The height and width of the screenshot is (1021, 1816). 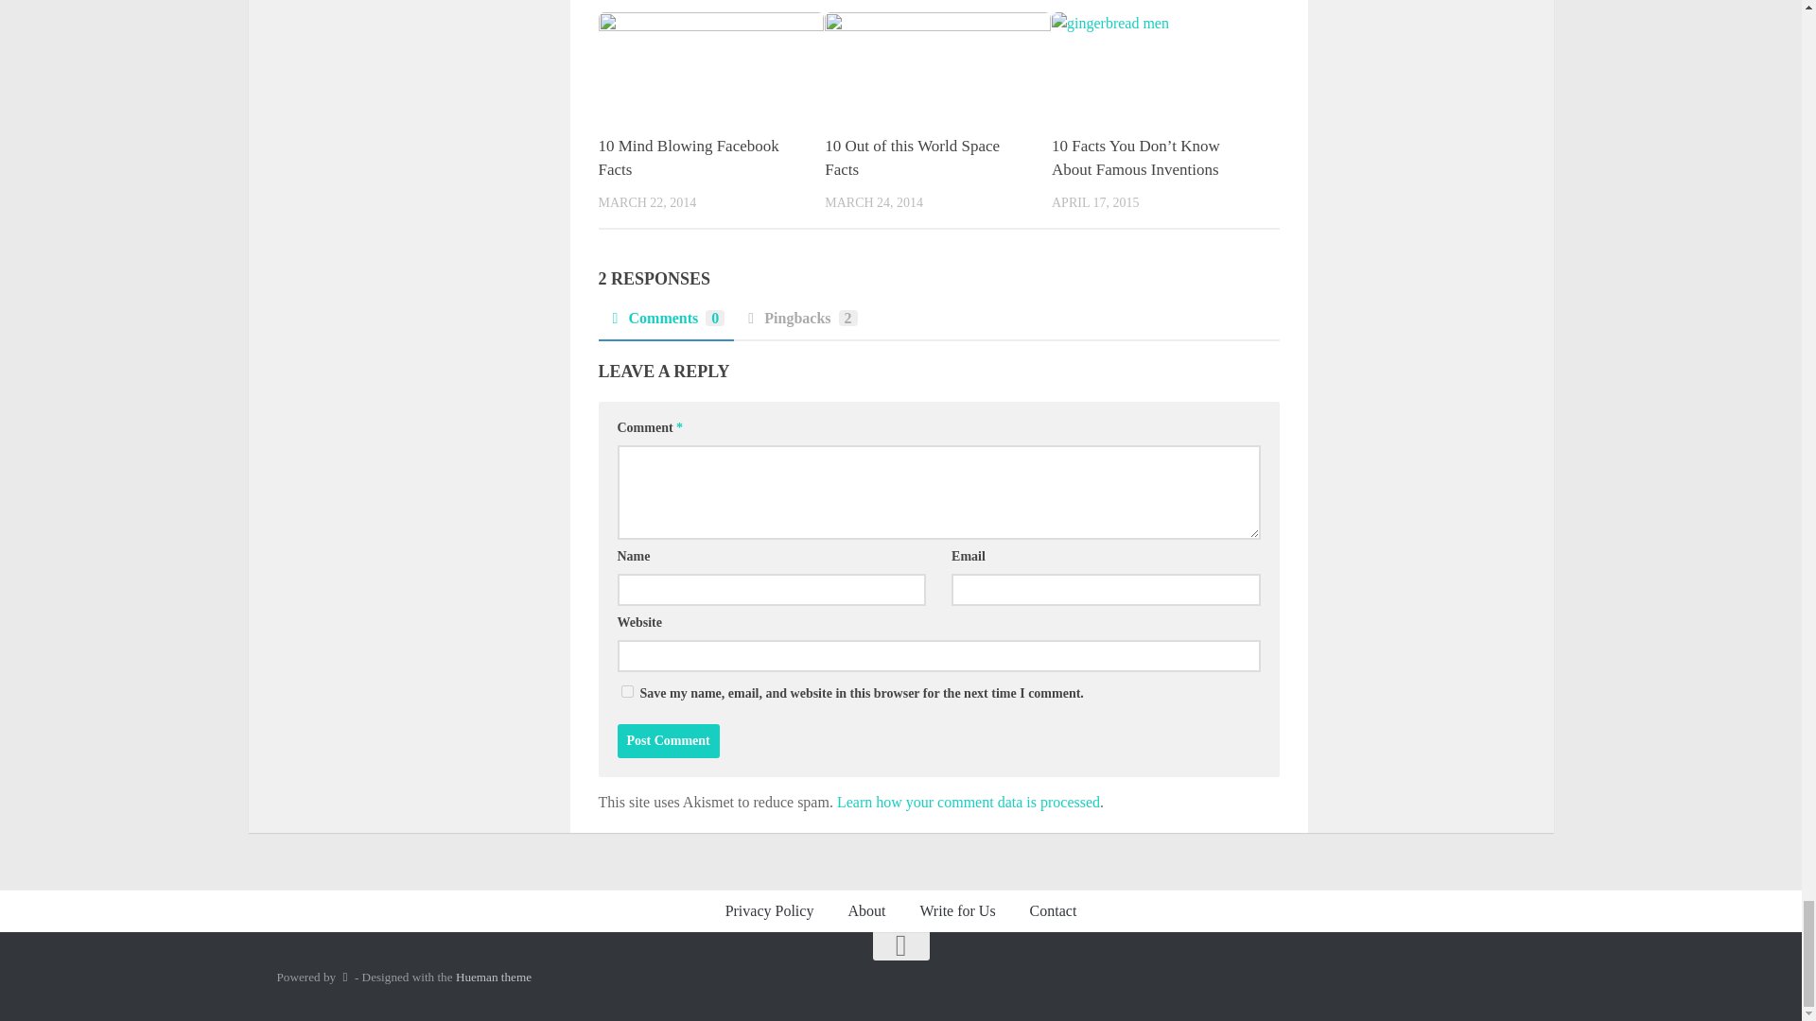 What do you see at coordinates (344, 978) in the screenshot?
I see `Powered by WordPress` at bounding box center [344, 978].